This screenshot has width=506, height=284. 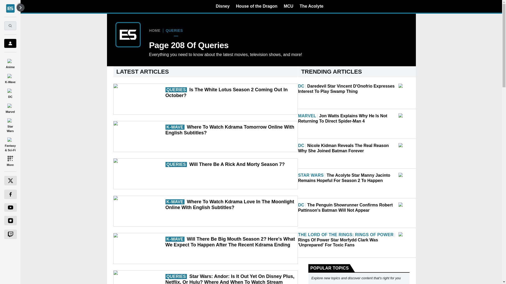 I want to click on The Acolyte, so click(x=311, y=6).